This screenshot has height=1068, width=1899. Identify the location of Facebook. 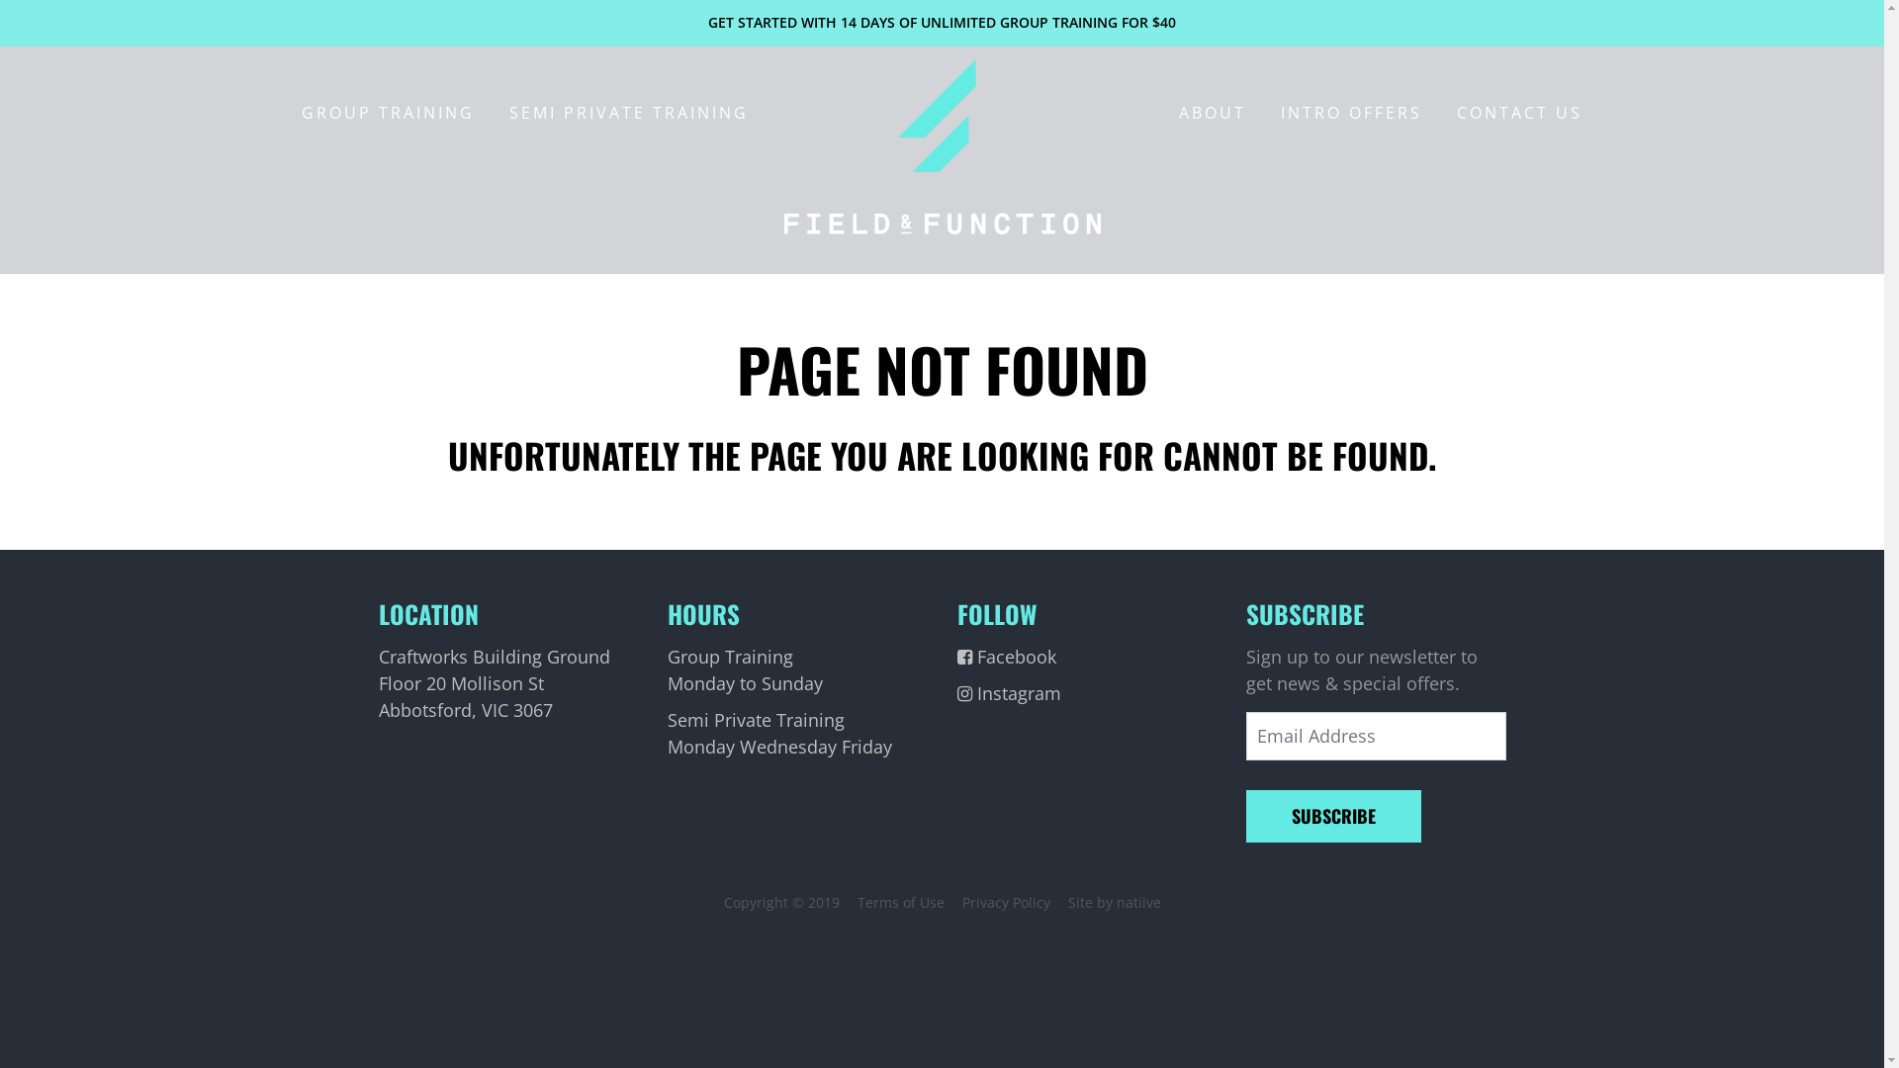
(1088, 657).